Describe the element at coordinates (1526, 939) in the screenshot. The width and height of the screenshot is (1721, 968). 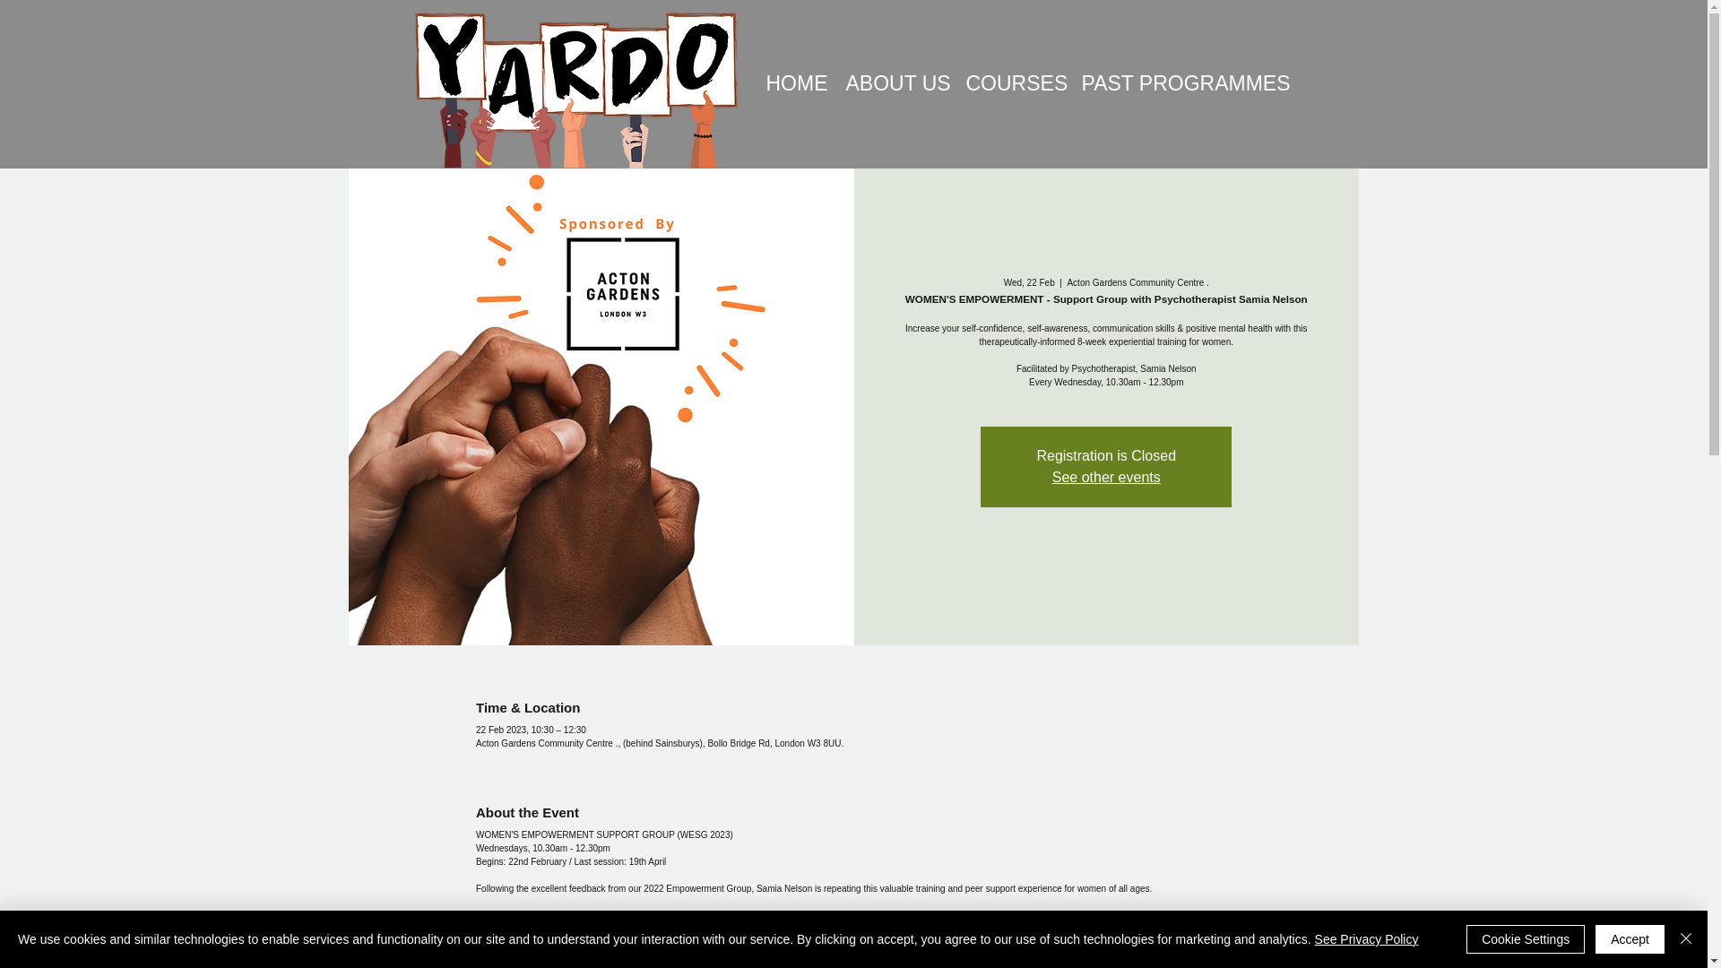
I see `Cookie Settings` at that location.